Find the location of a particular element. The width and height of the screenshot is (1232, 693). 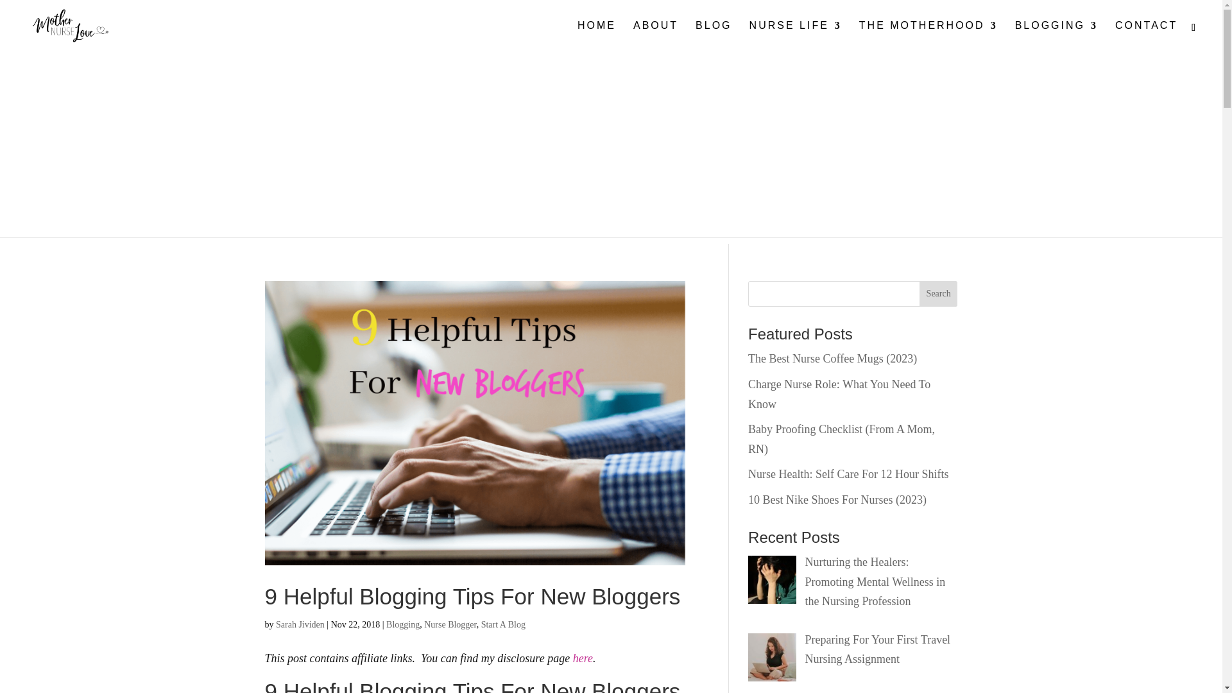

NURSE LIFE is located at coordinates (795, 36).